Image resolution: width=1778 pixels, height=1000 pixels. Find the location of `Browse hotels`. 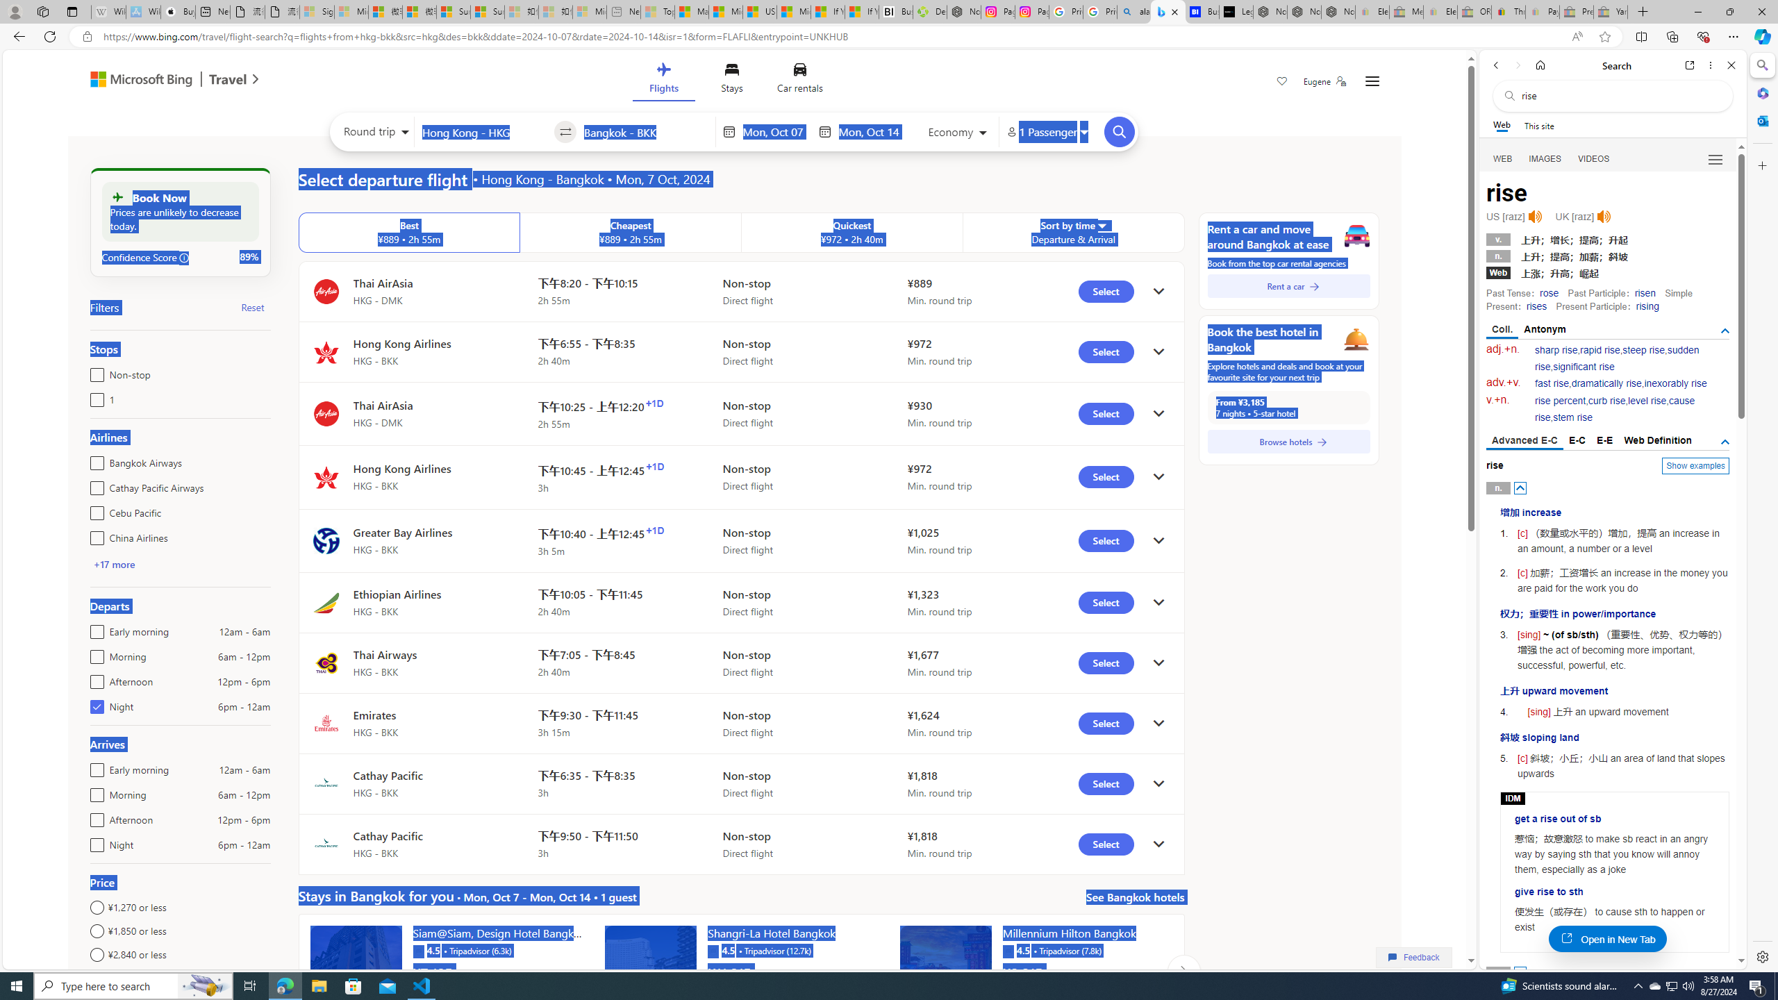

Browse hotels is located at coordinates (1289, 442).